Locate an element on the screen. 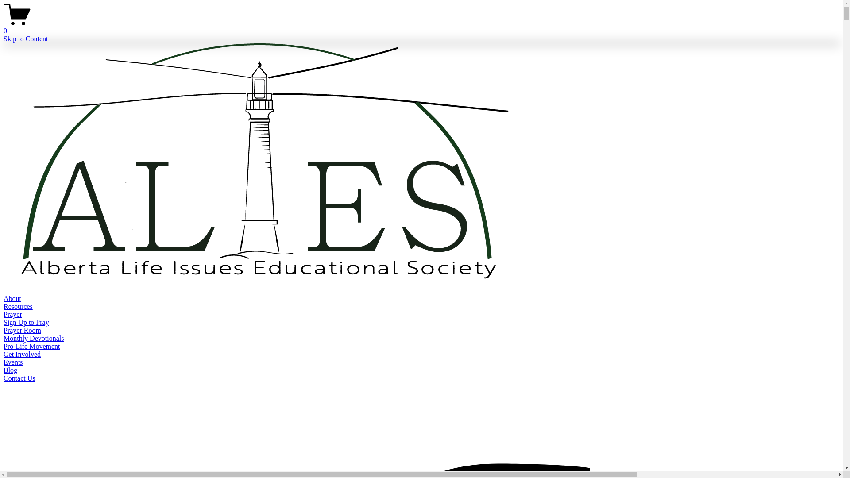  Monthly Devotionals is located at coordinates (34, 338).